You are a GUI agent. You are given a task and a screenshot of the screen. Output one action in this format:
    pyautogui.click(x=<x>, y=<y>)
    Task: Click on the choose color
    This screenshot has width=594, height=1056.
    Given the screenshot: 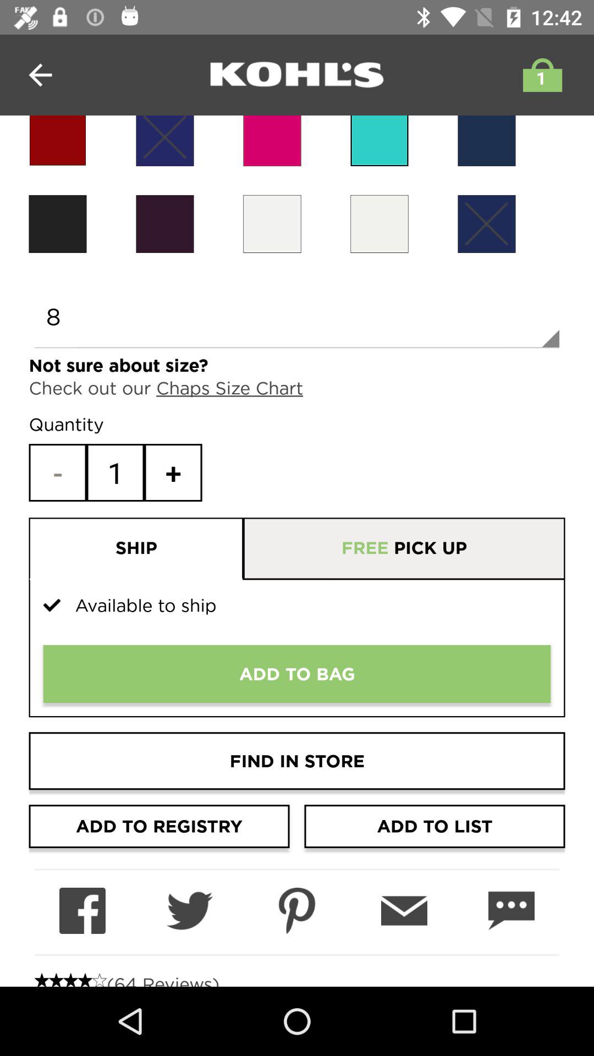 What is the action you would take?
    pyautogui.click(x=380, y=223)
    